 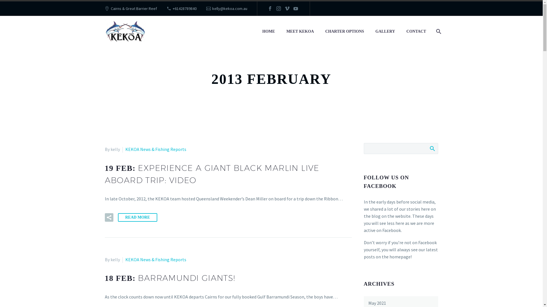 I want to click on CHARTER OPTIONS, so click(x=345, y=31).